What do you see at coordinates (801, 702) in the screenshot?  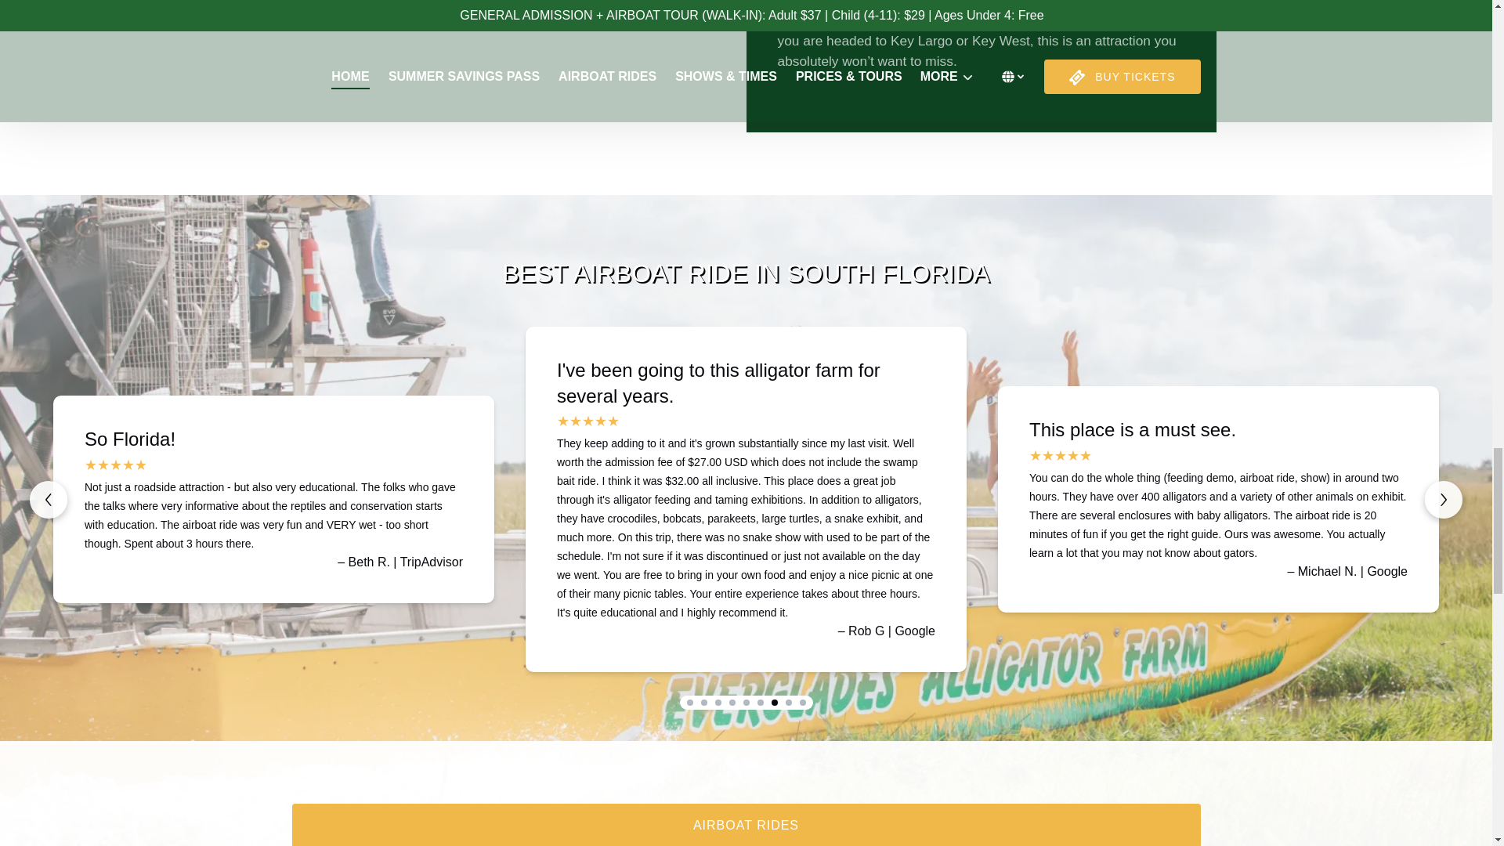 I see `9` at bounding box center [801, 702].